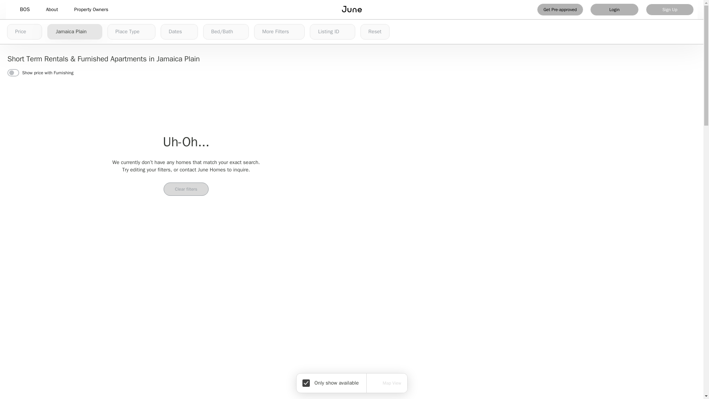  Describe the element at coordinates (375, 31) in the screenshot. I see `Reset` at that location.